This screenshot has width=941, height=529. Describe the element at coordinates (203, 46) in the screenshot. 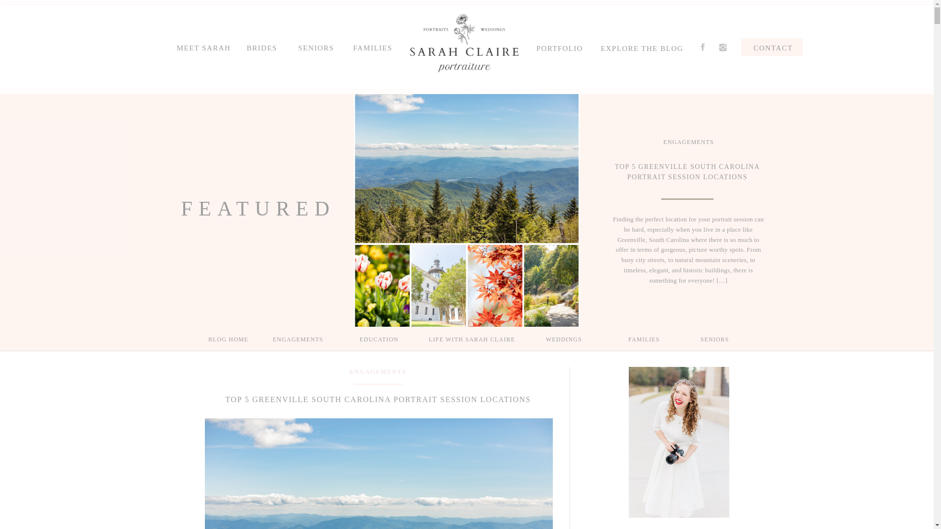

I see `MEET SARAH` at that location.